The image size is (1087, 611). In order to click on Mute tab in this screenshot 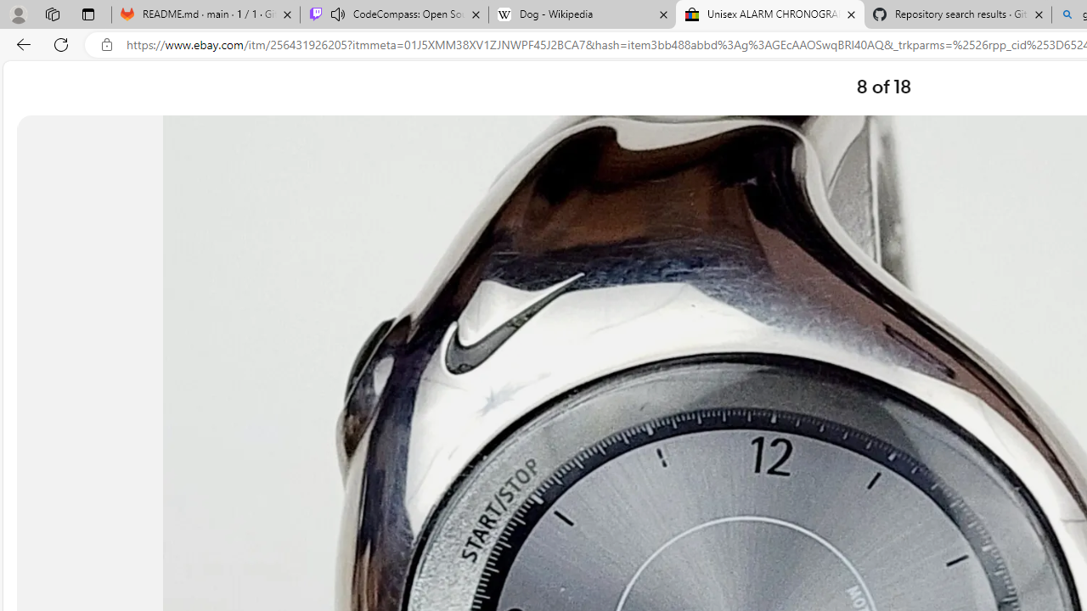, I will do `click(338, 14)`.